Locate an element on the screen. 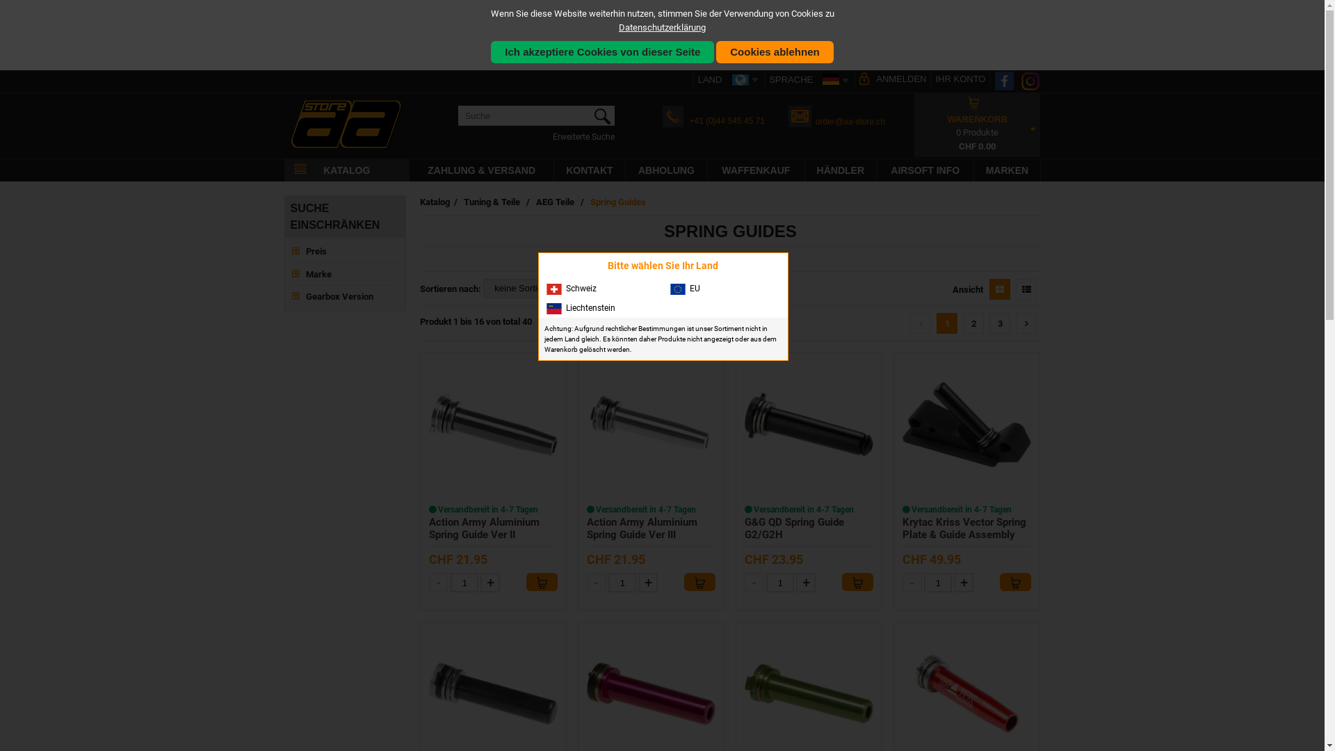 This screenshot has width=1335, height=751. WAFFENKAUF is located at coordinates (755, 170).